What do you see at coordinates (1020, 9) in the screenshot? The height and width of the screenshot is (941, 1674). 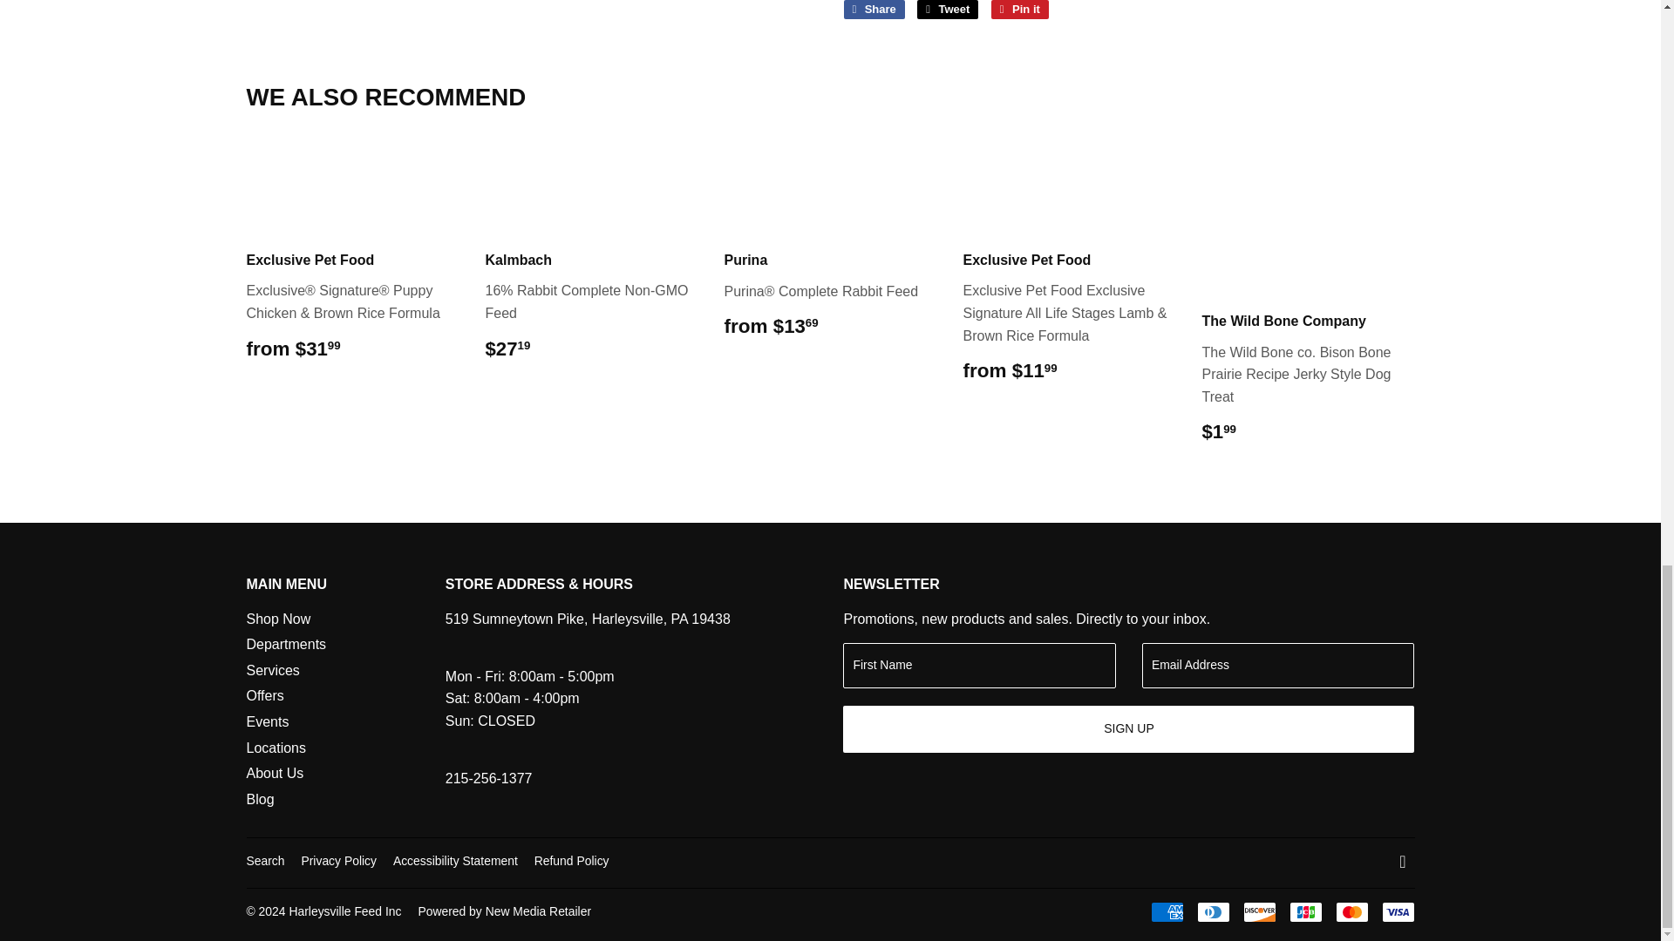 I see `Pin on Pinterest` at bounding box center [1020, 9].